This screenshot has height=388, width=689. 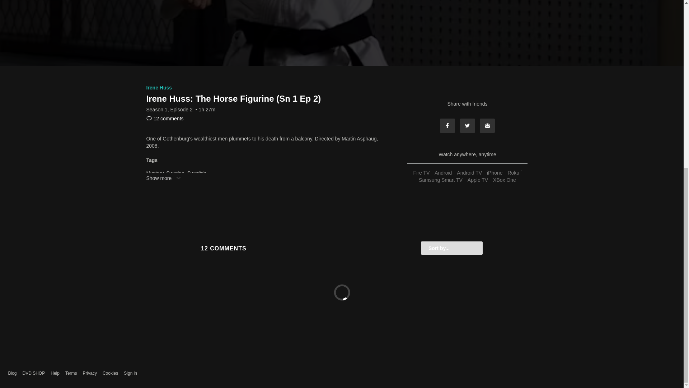 What do you see at coordinates (505, 180) in the screenshot?
I see `XBox One` at bounding box center [505, 180].